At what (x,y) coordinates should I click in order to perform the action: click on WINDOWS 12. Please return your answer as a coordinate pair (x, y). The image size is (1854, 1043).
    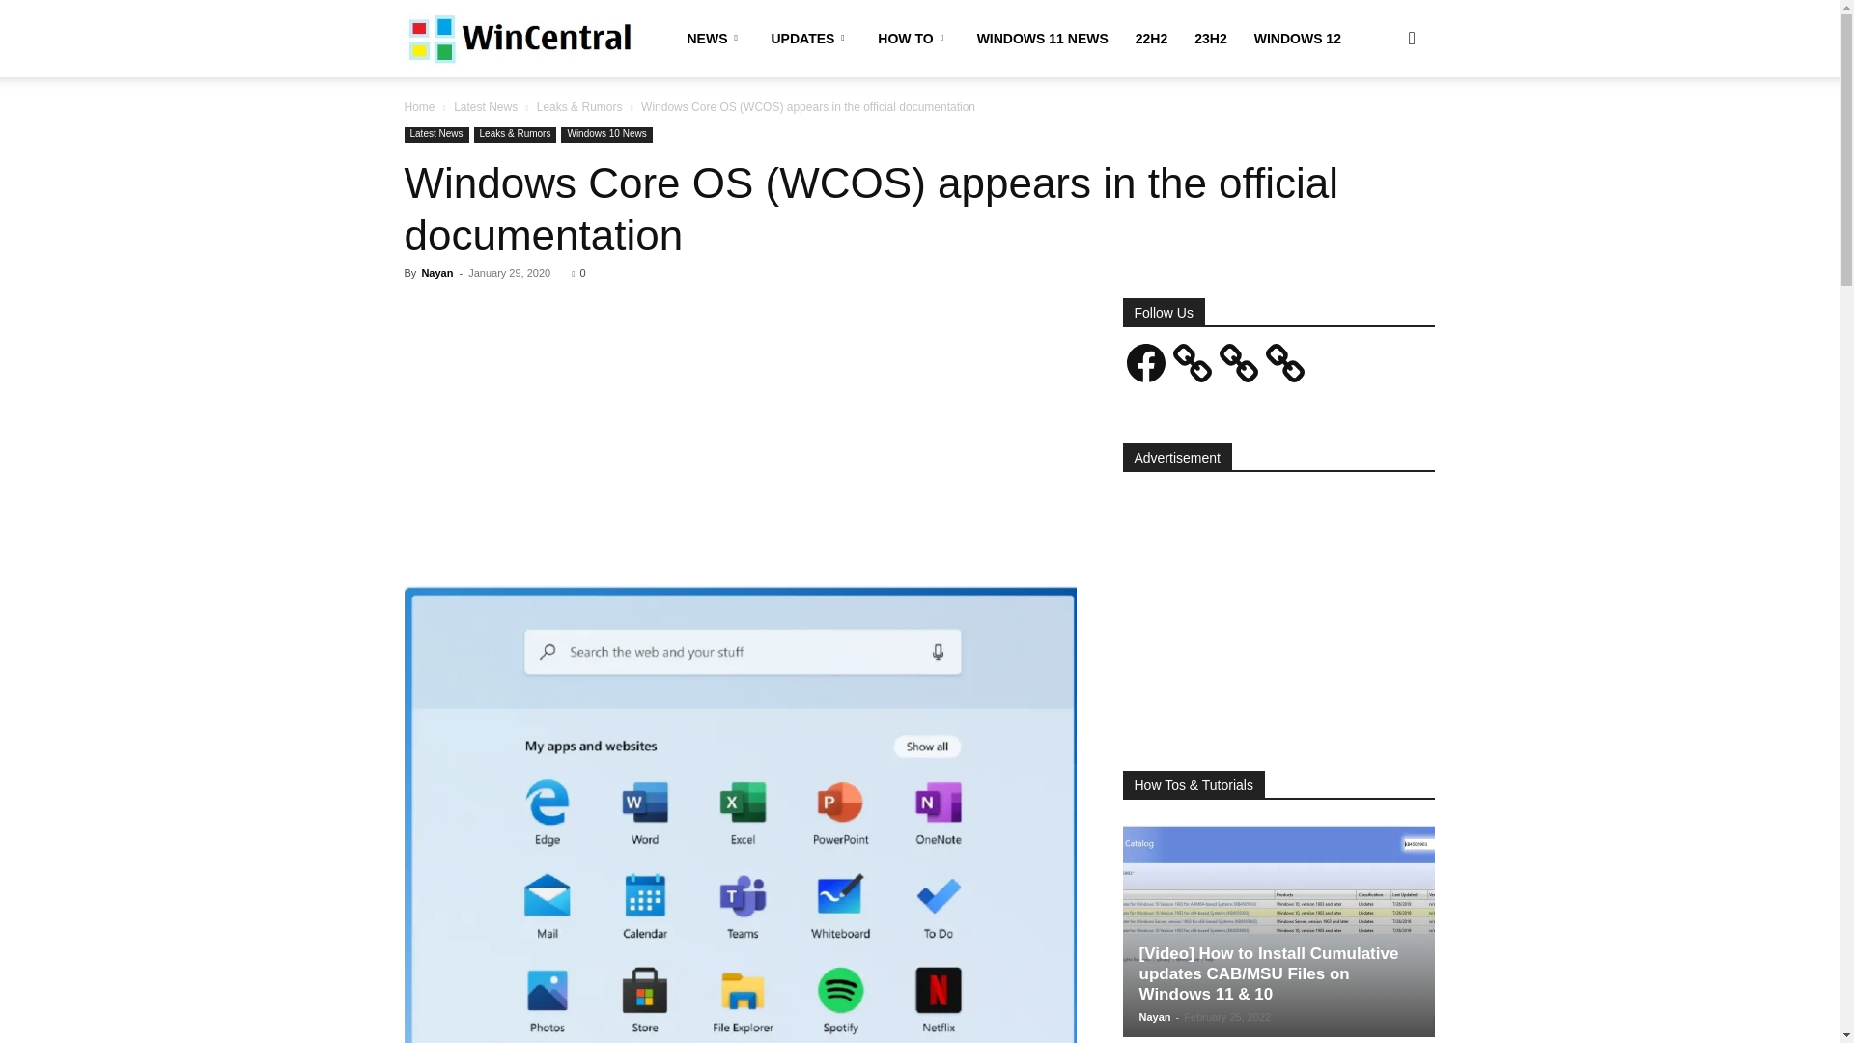
    Looking at the image, I should click on (1298, 39).